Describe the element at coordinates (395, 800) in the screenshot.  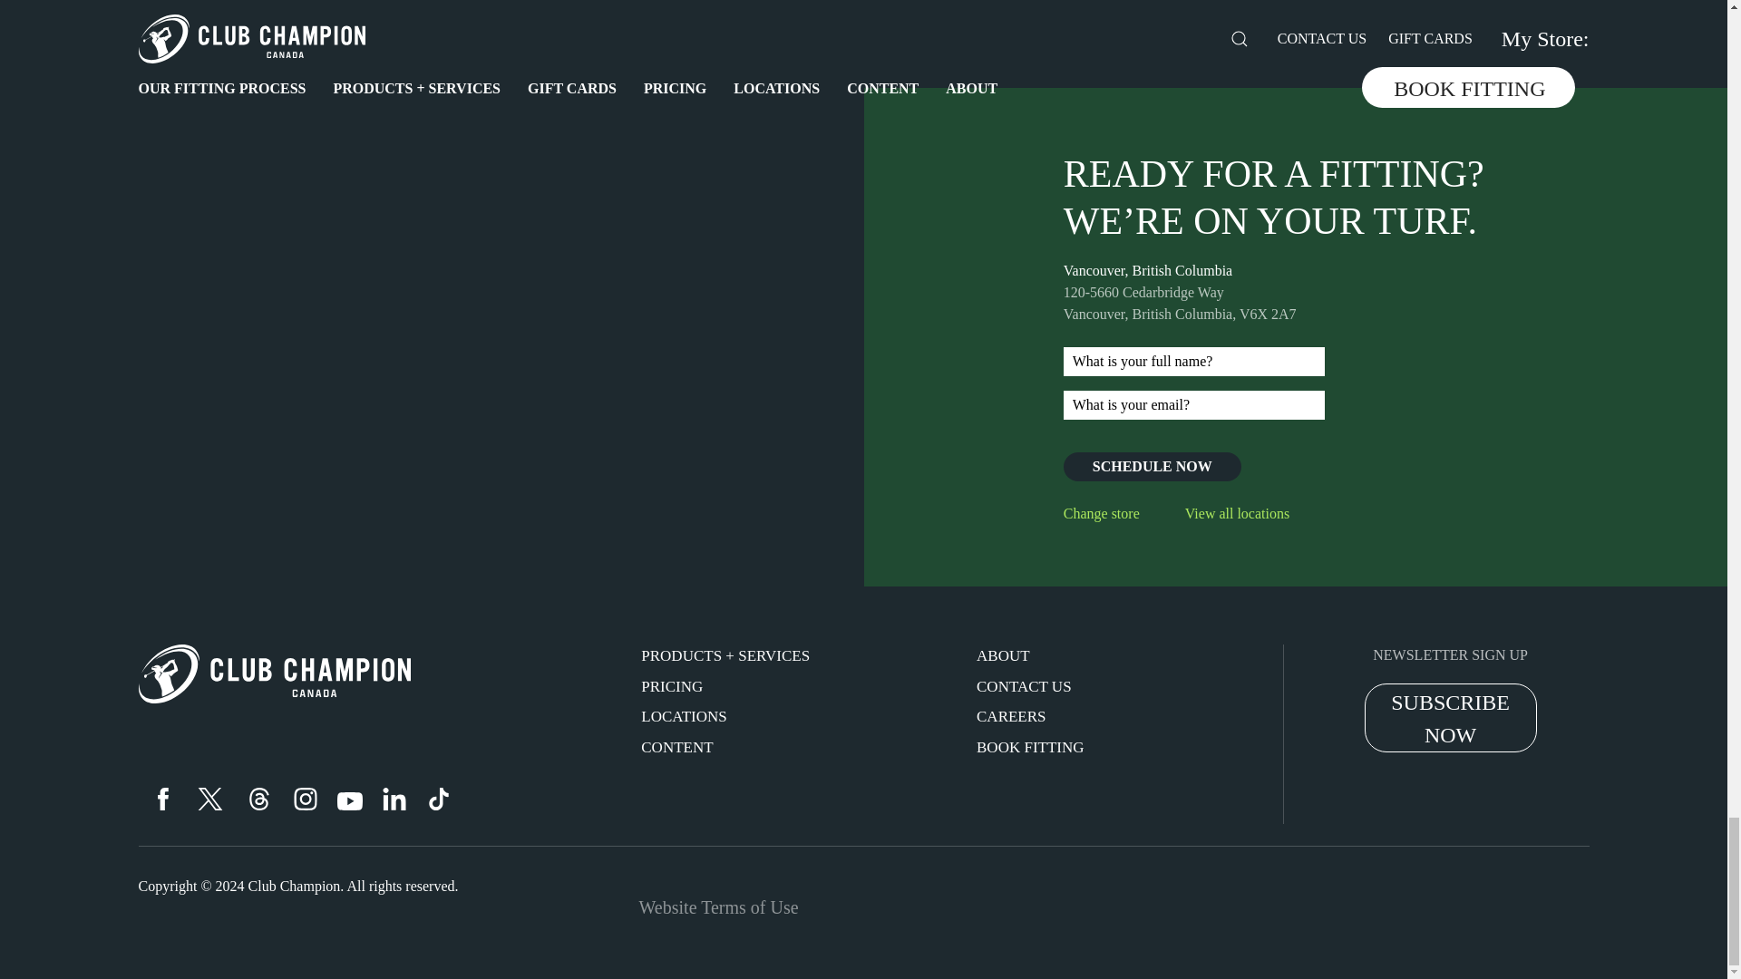
I see `Link to Our LinkedIn` at that location.